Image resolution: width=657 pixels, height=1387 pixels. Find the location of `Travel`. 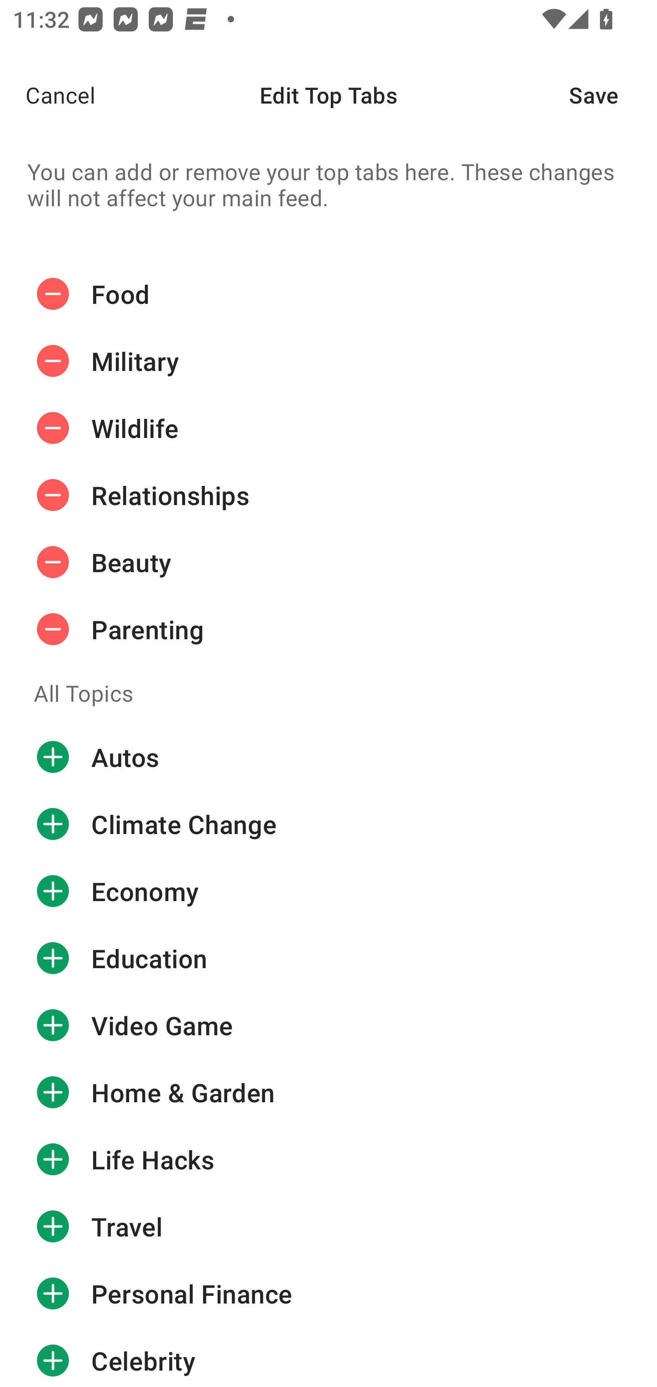

Travel is located at coordinates (328, 1226).